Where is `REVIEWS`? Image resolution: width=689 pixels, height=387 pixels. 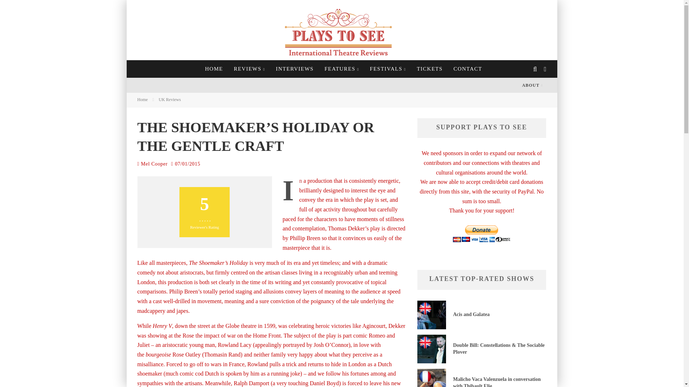 REVIEWS is located at coordinates (249, 69).